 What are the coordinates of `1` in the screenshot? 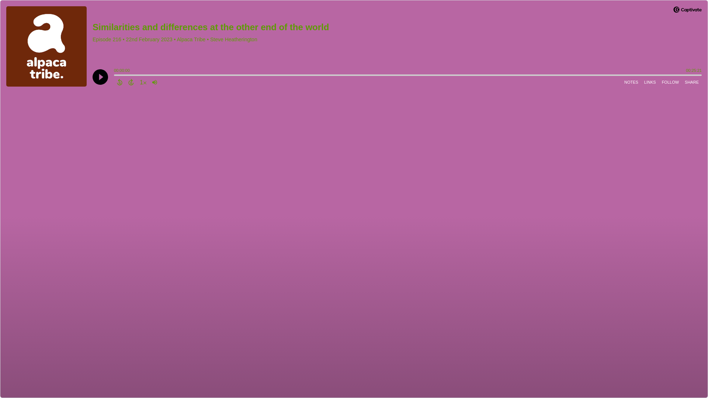 It's located at (143, 82).